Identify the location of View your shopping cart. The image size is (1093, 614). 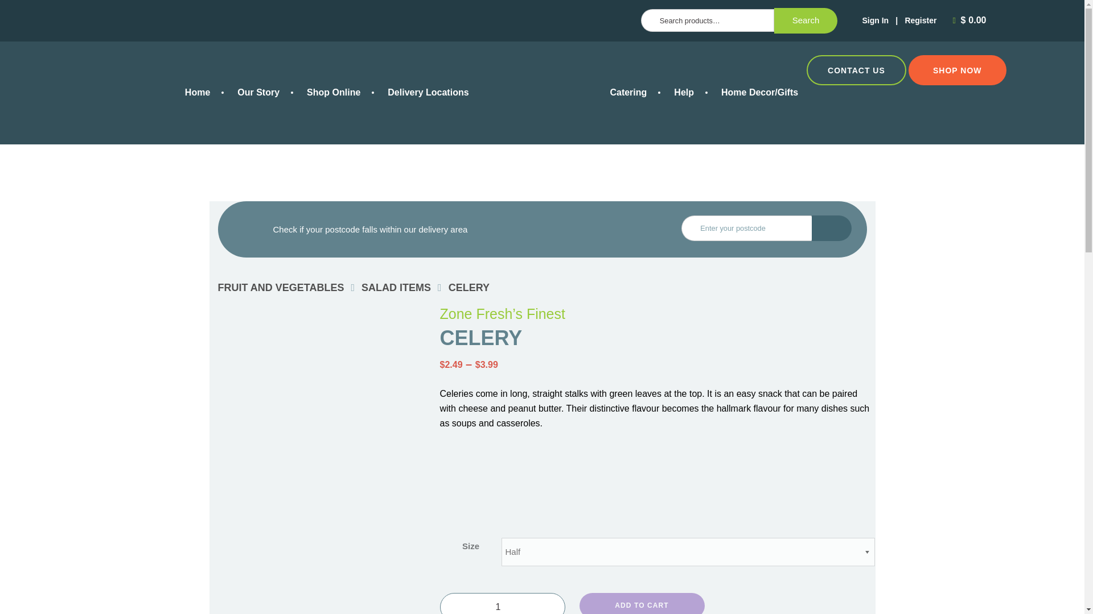
(971, 20).